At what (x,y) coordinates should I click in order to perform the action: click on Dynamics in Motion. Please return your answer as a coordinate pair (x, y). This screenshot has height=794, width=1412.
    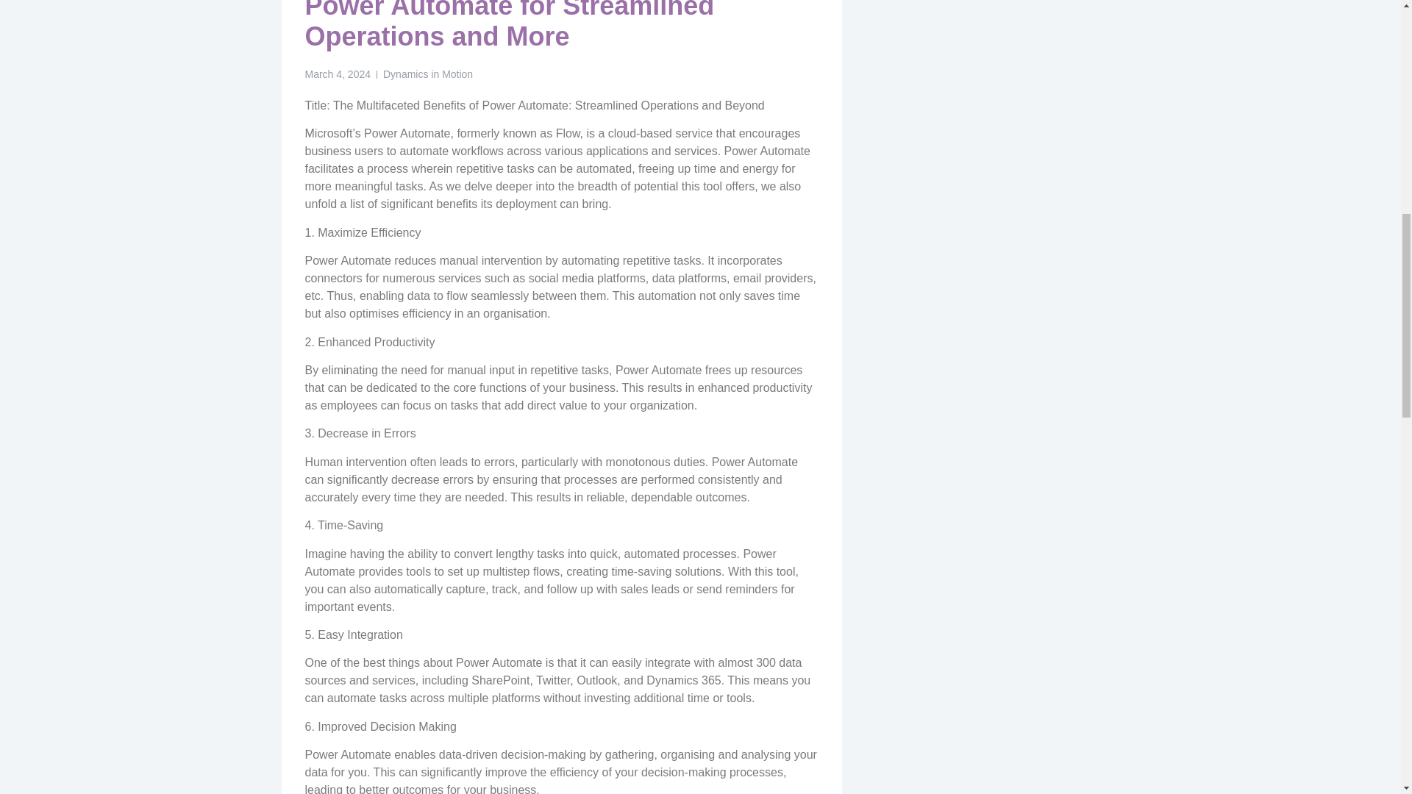
    Looking at the image, I should click on (428, 74).